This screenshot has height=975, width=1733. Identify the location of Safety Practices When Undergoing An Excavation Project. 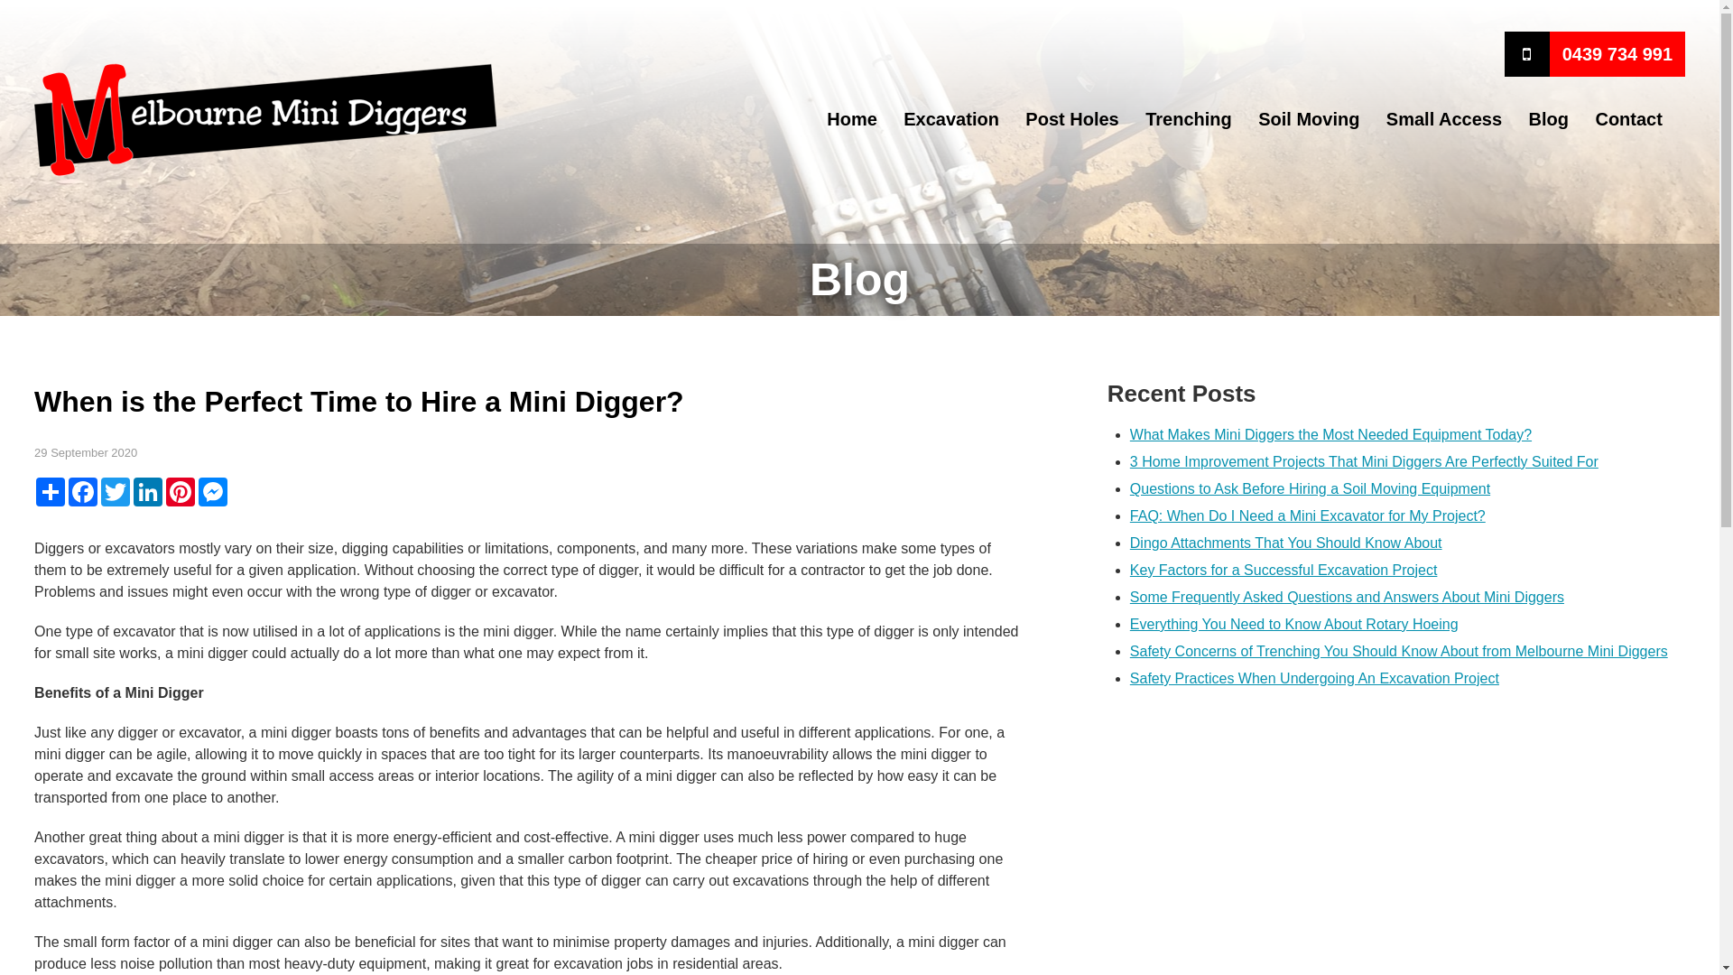
(1314, 679).